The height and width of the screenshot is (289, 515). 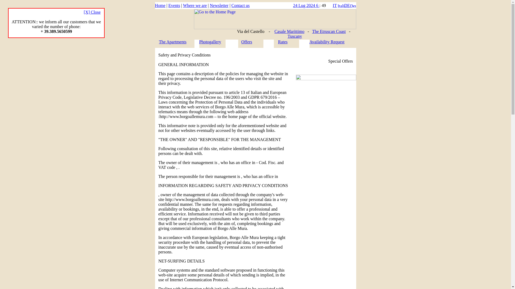 What do you see at coordinates (289, 32) in the screenshot?
I see `Casale Marittimo` at bounding box center [289, 32].